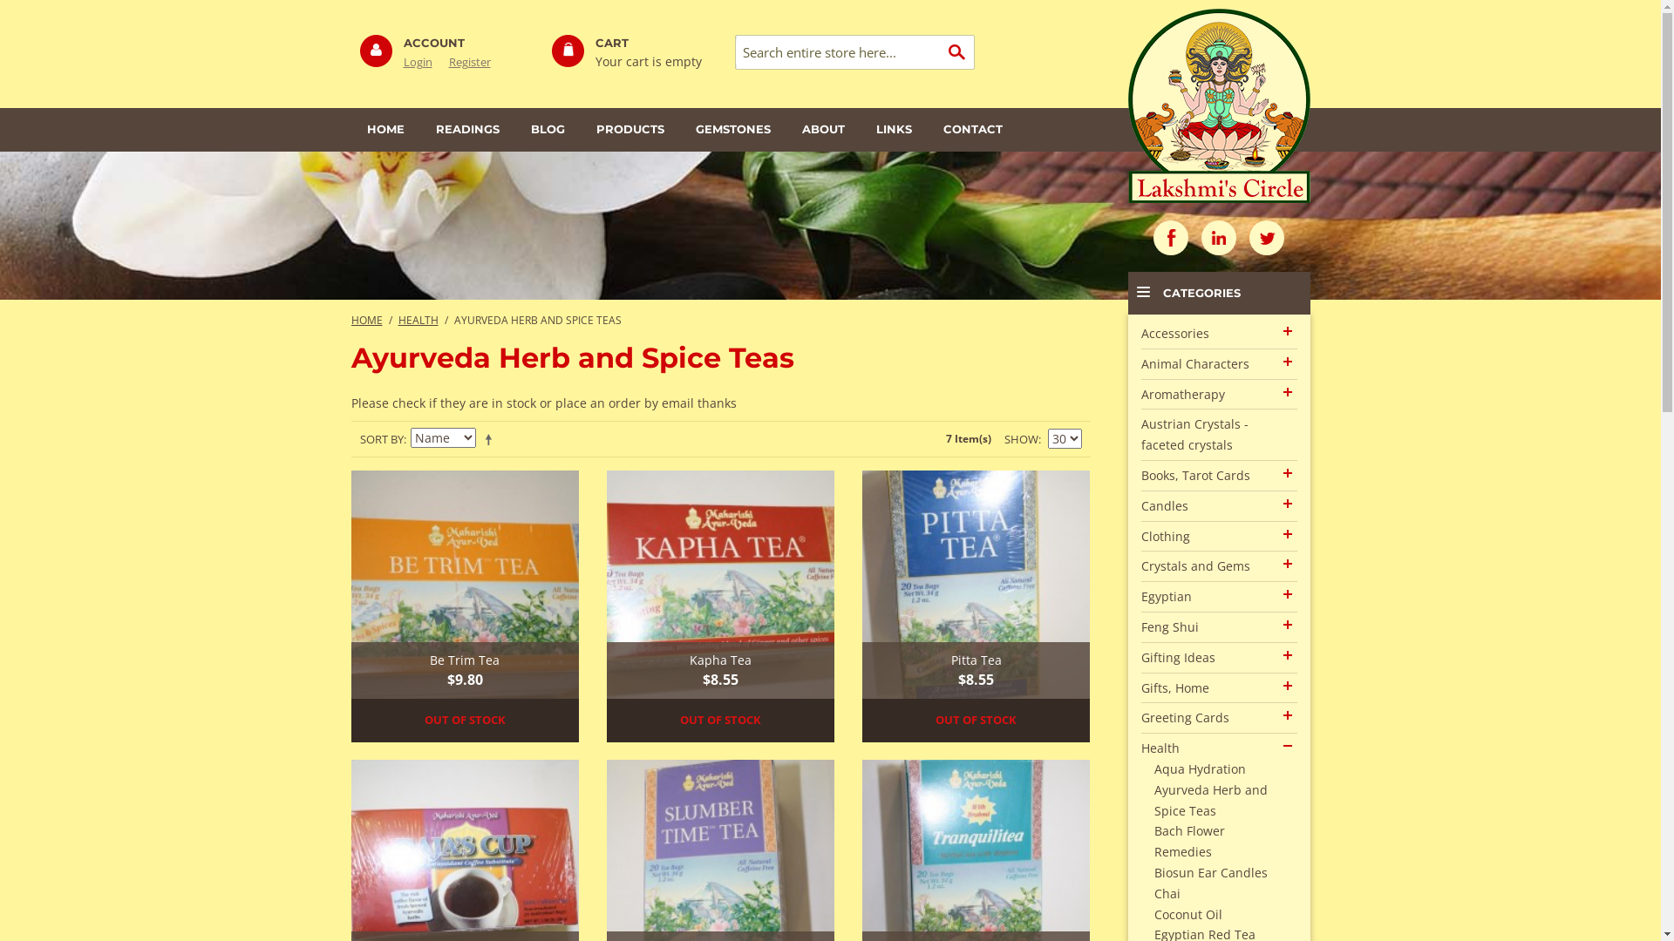  What do you see at coordinates (1184, 718) in the screenshot?
I see `Greeting Cards` at bounding box center [1184, 718].